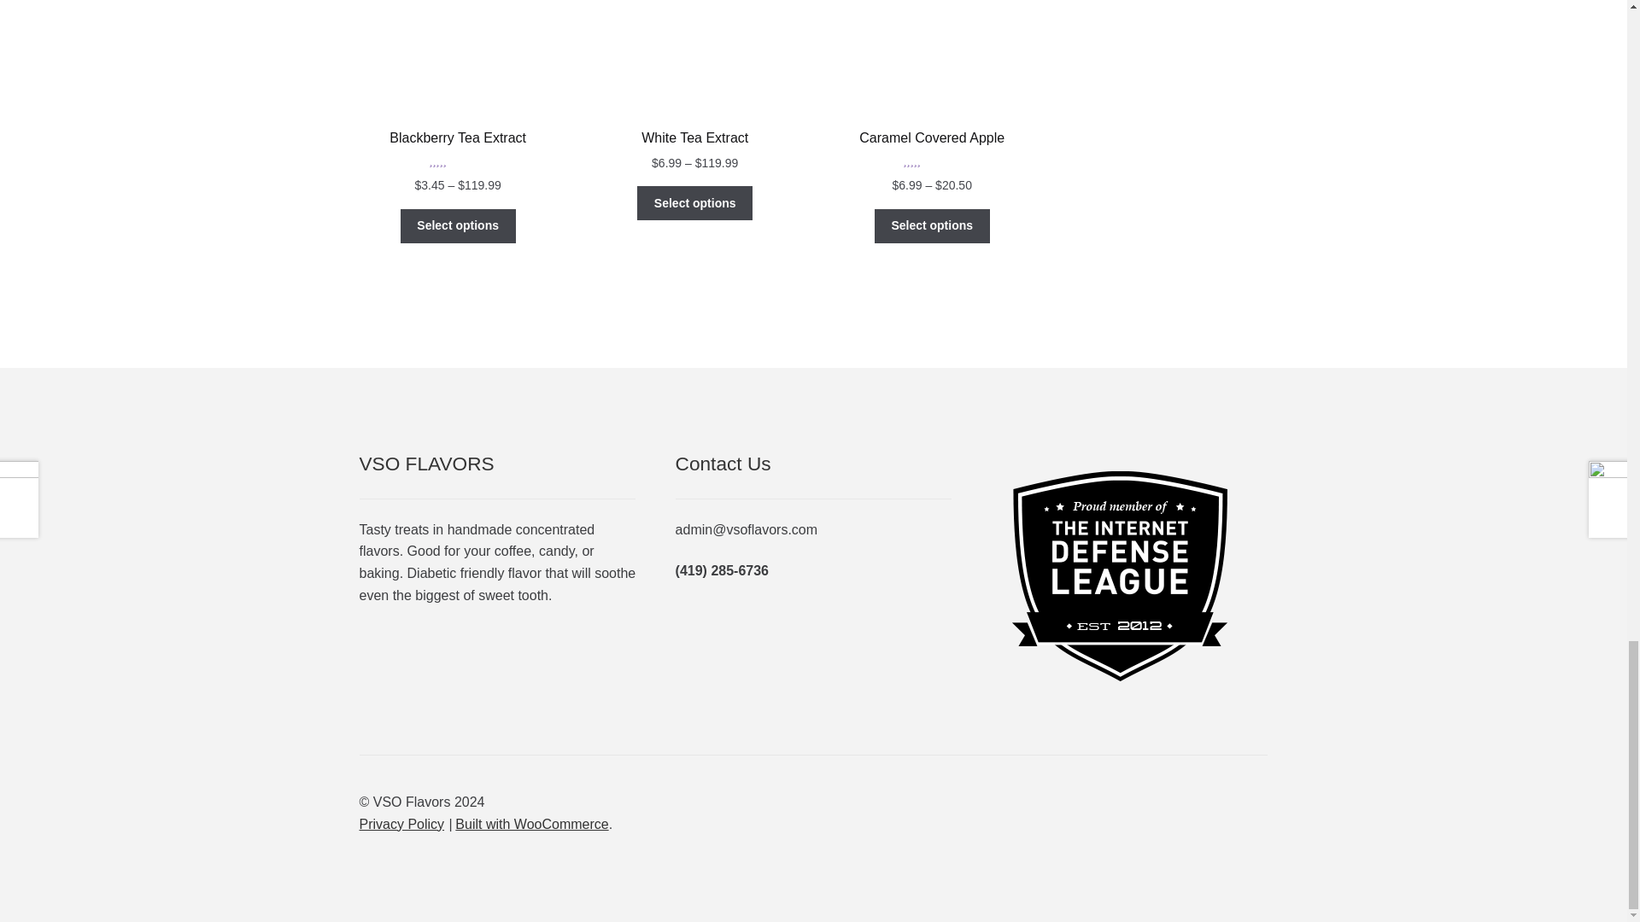 This screenshot has height=922, width=1640. What do you see at coordinates (695, 203) in the screenshot?
I see `Select options` at bounding box center [695, 203].